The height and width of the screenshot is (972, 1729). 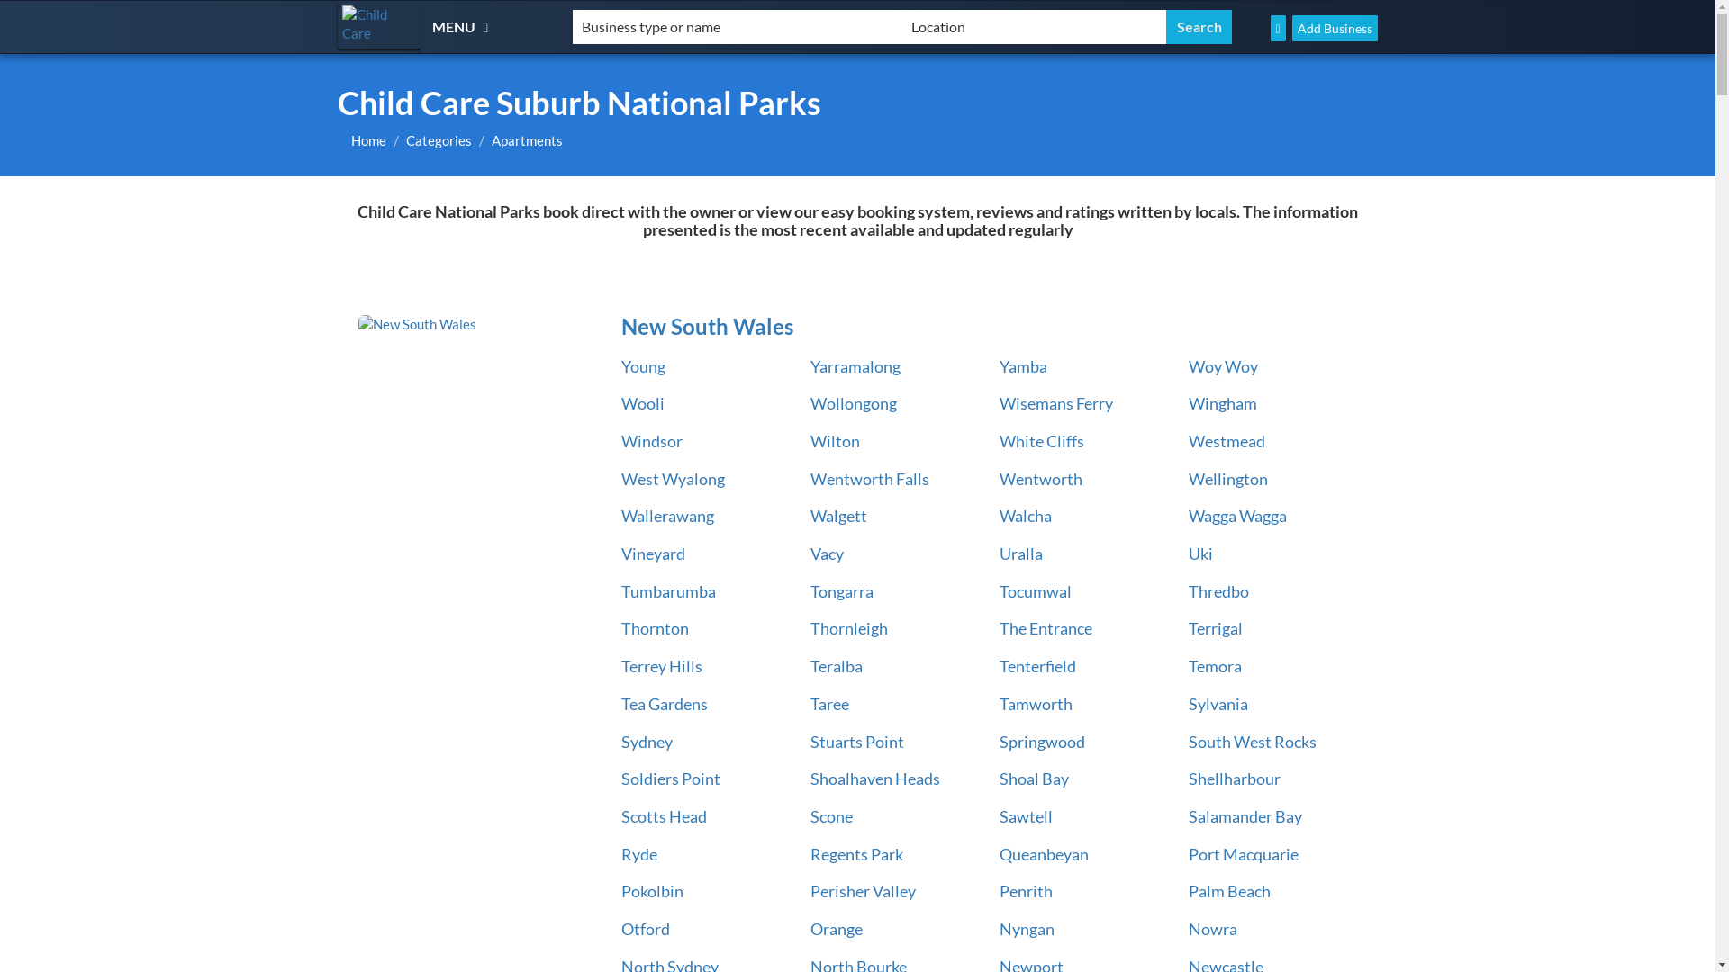 What do you see at coordinates (1199, 27) in the screenshot?
I see `Search` at bounding box center [1199, 27].